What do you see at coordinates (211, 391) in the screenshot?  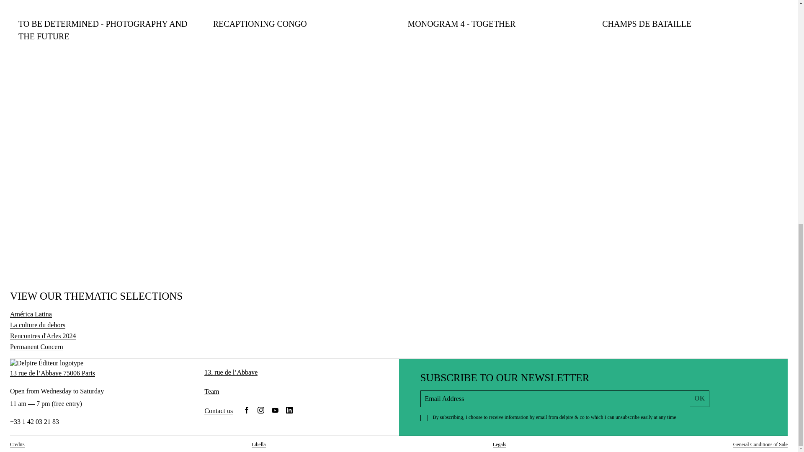 I see `Team` at bounding box center [211, 391].